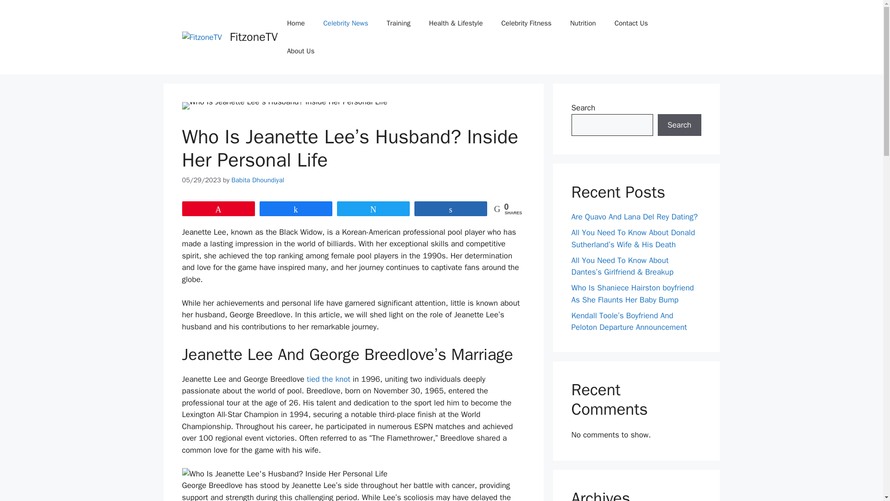 This screenshot has width=890, height=501. I want to click on Are Quavo And Lana Del Rey Dating?, so click(634, 217).